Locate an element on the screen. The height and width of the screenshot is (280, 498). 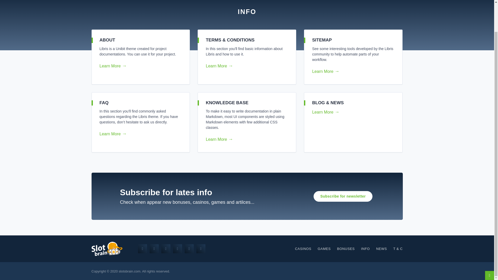
FAQ is located at coordinates (104, 103).